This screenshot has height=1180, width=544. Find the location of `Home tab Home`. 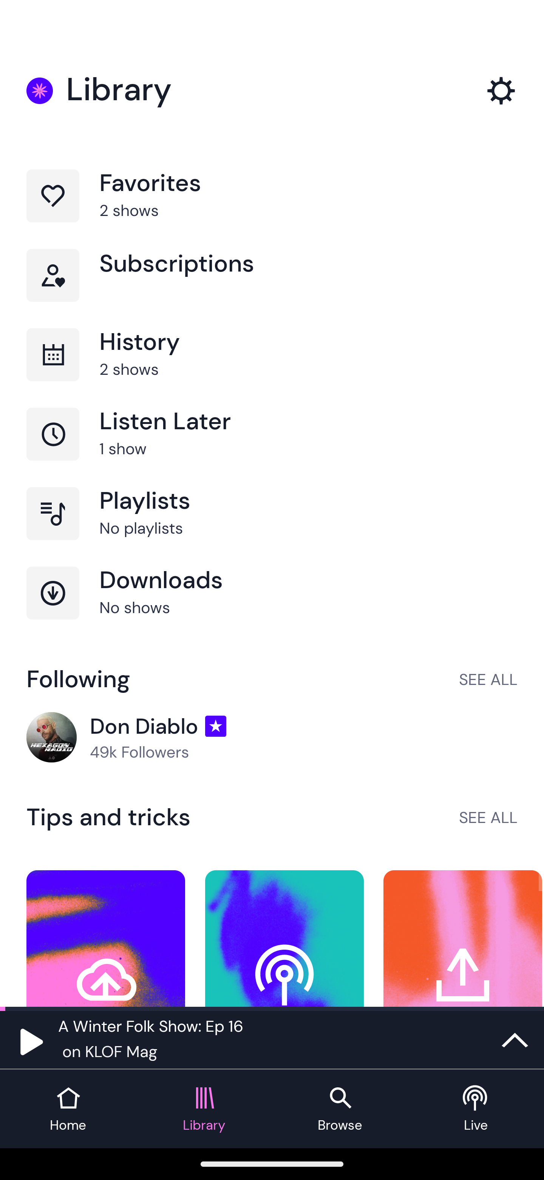

Home tab Home is located at coordinates (68, 1109).